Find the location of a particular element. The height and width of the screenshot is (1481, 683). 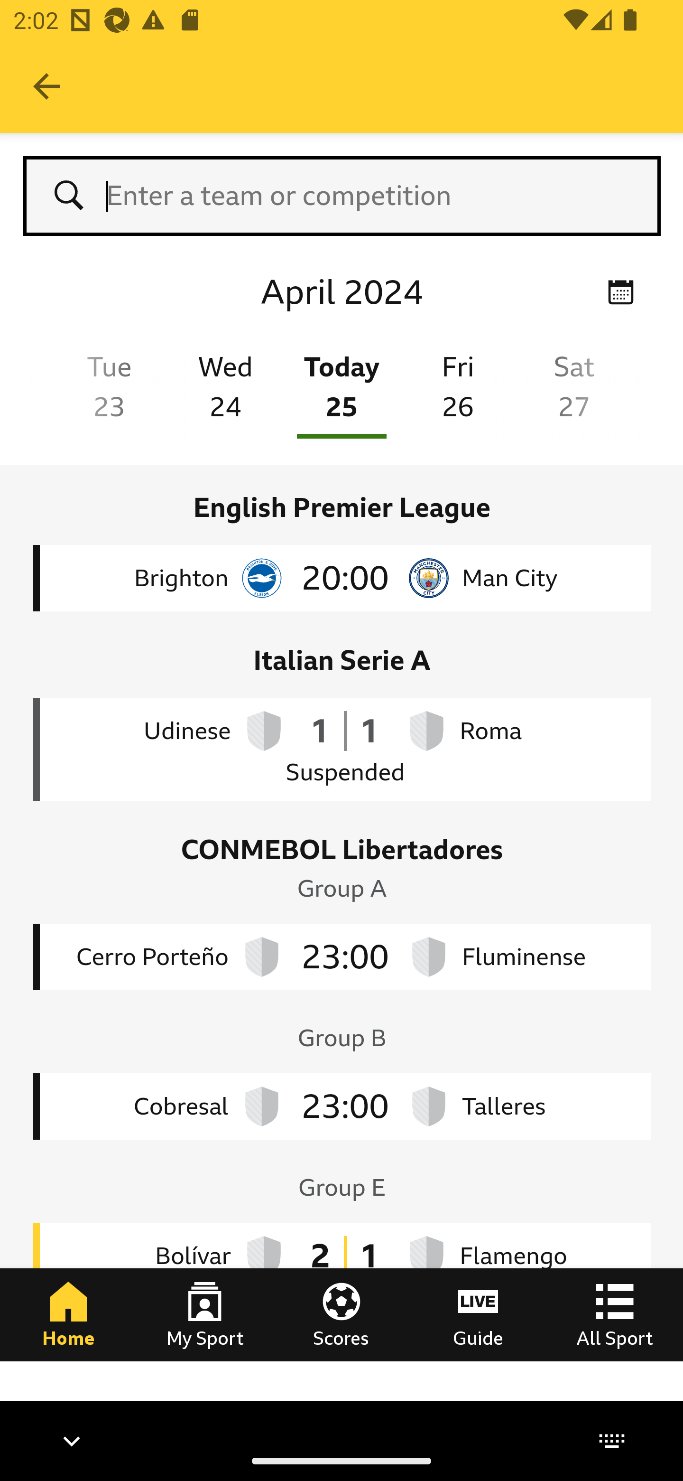

Navigate up is located at coordinates (46, 86).